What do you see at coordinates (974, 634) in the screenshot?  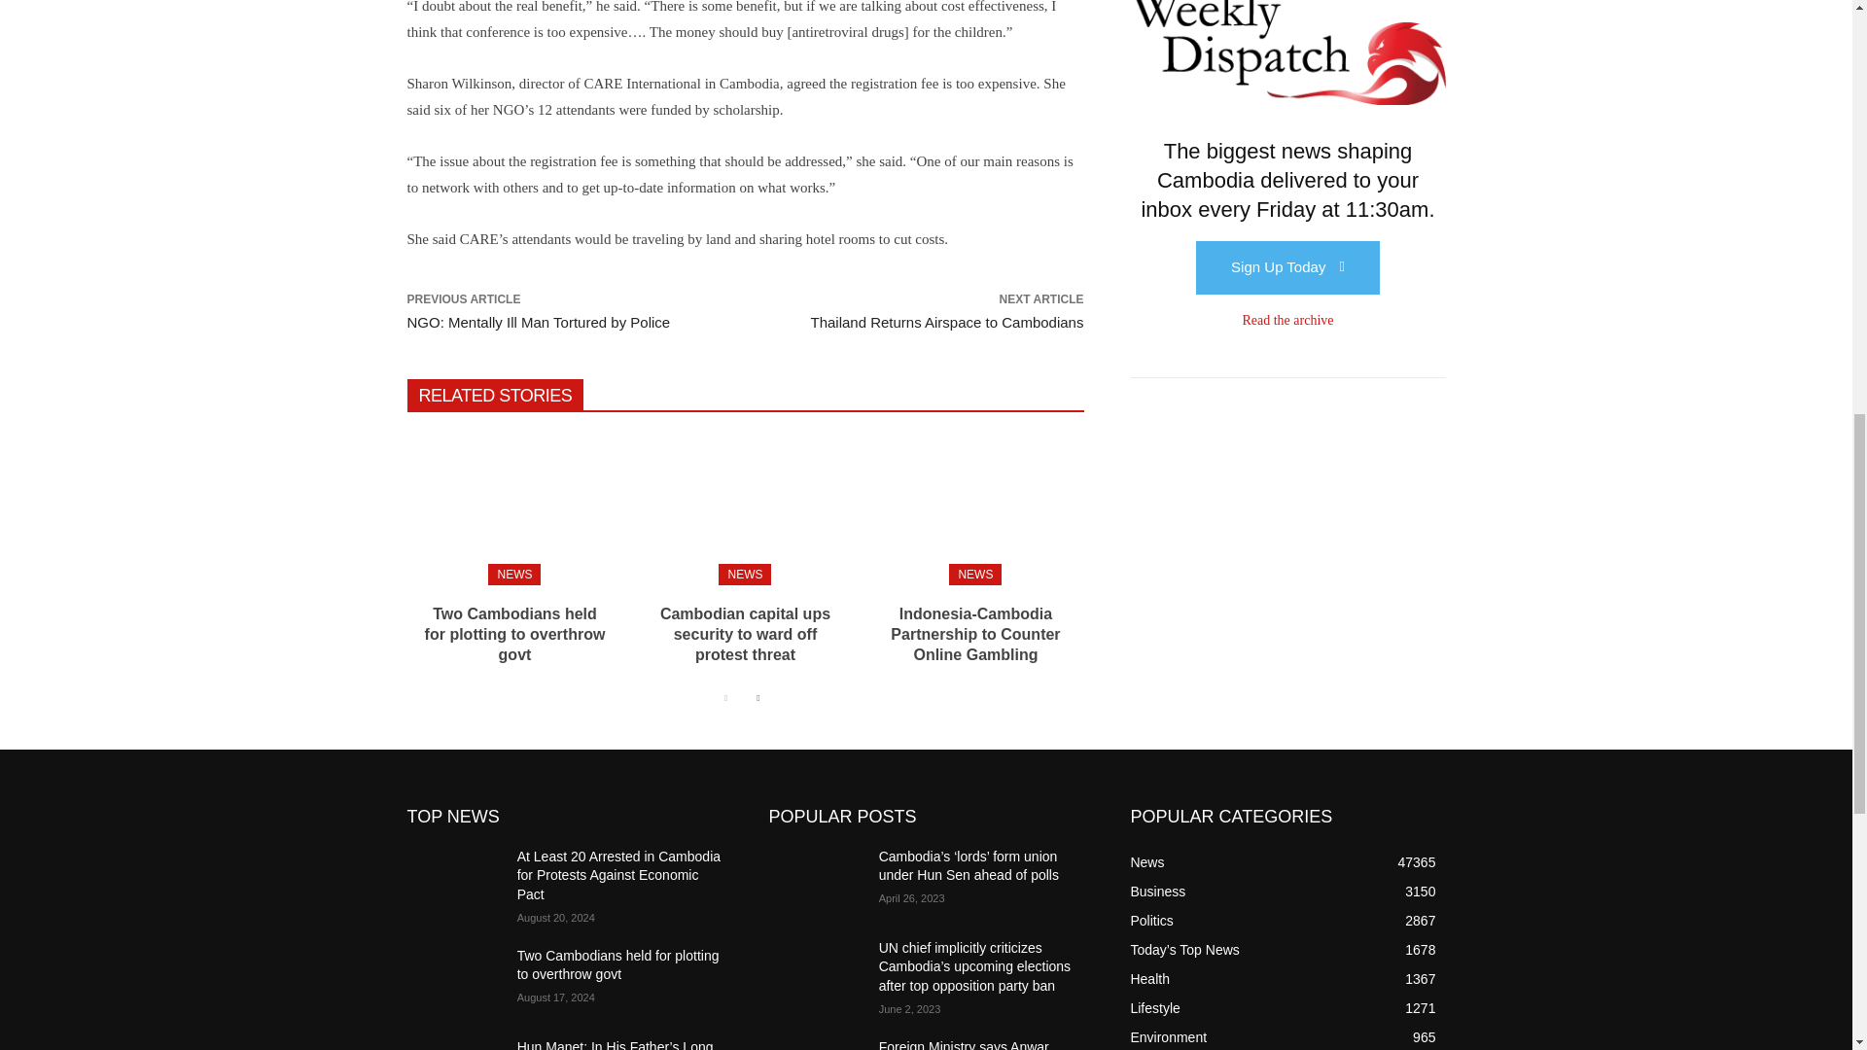 I see `Indonesia-Cambodia Partnership to Counter Online Gambling` at bounding box center [974, 634].